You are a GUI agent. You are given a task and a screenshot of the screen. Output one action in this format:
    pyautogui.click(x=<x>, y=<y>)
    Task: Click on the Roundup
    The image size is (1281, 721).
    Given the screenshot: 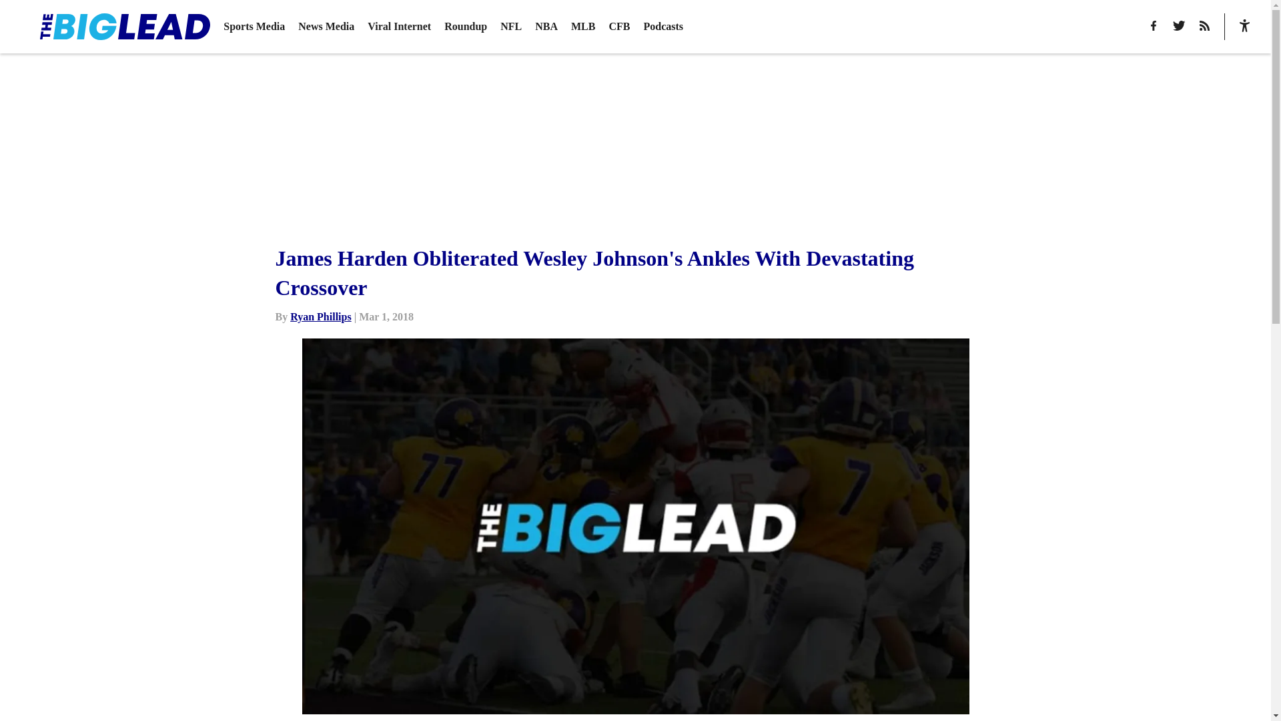 What is the action you would take?
    pyautogui.click(x=466, y=27)
    